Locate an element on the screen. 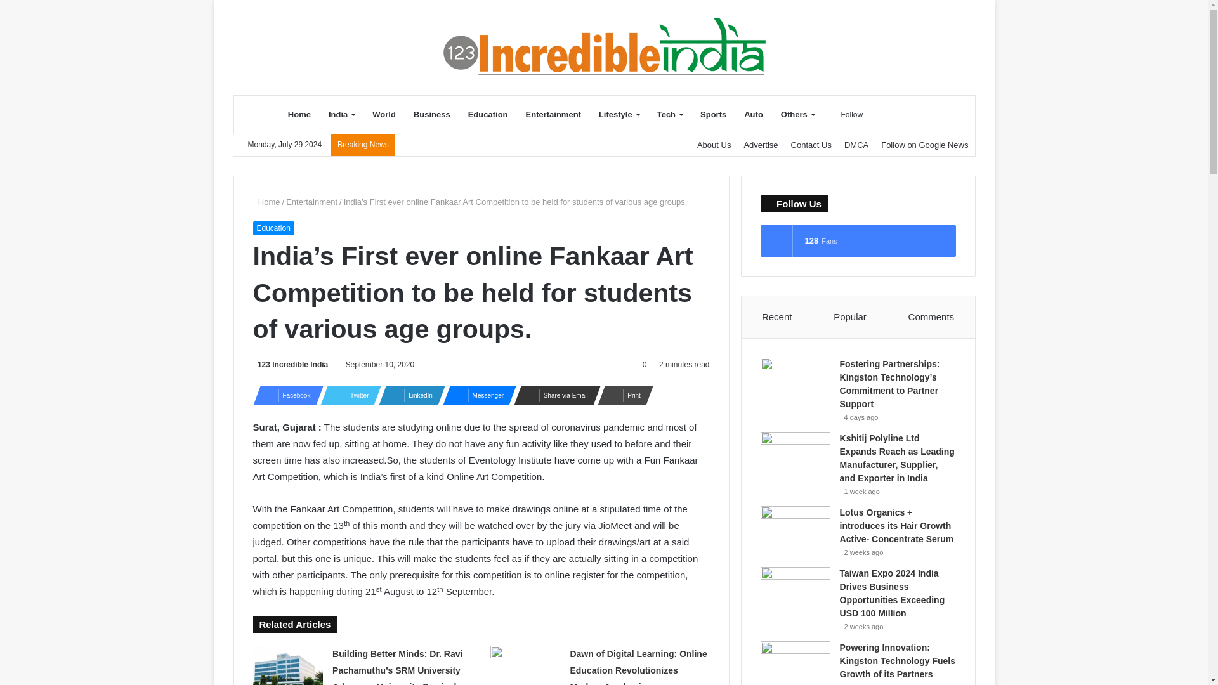 The image size is (1218, 685). World is located at coordinates (383, 114).